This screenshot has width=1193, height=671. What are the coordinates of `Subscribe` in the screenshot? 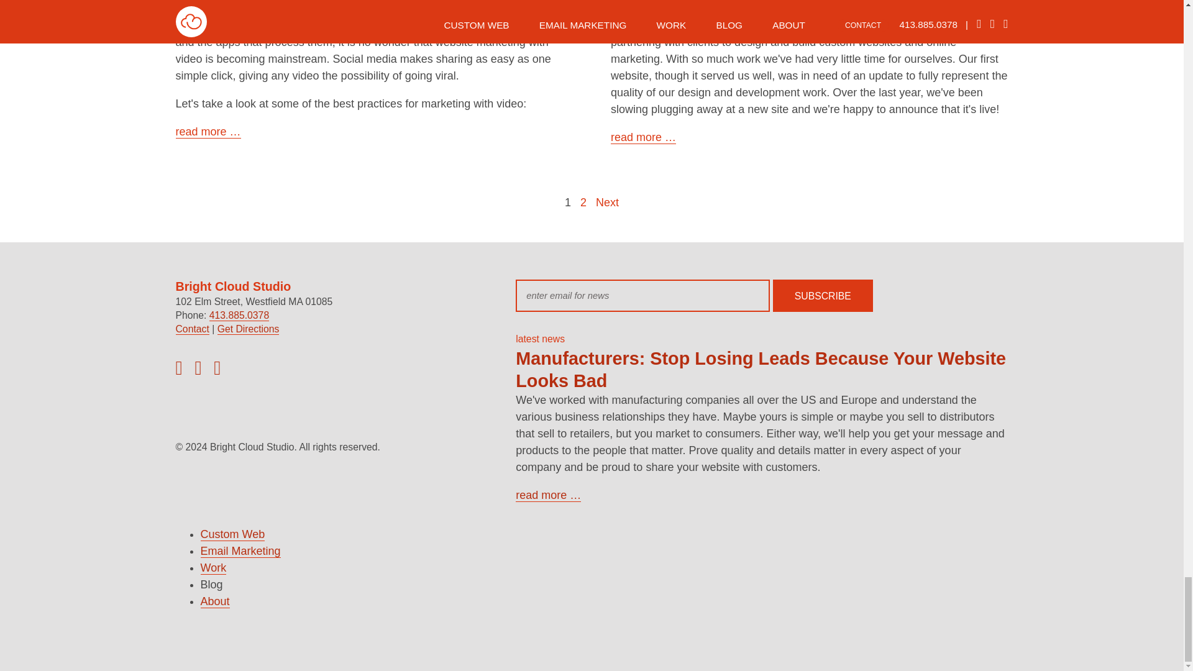 It's located at (823, 296).